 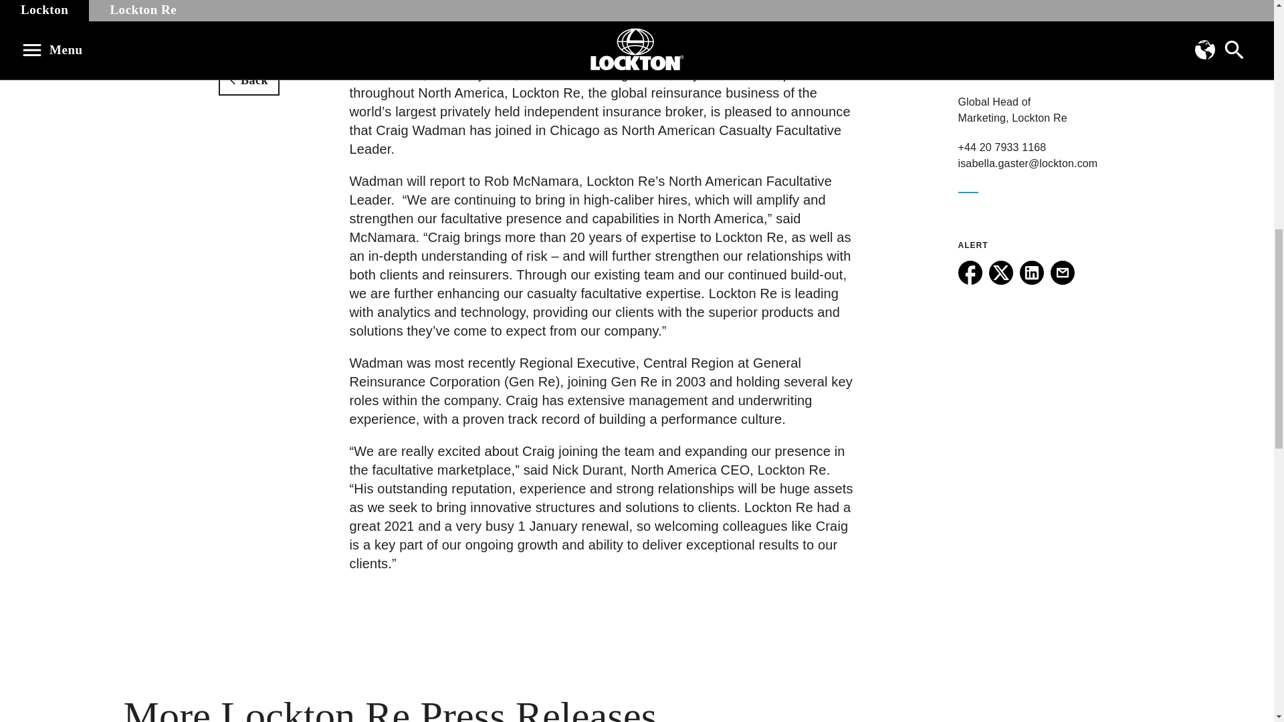 I want to click on Share Lockton on Twitter, so click(x=1000, y=281).